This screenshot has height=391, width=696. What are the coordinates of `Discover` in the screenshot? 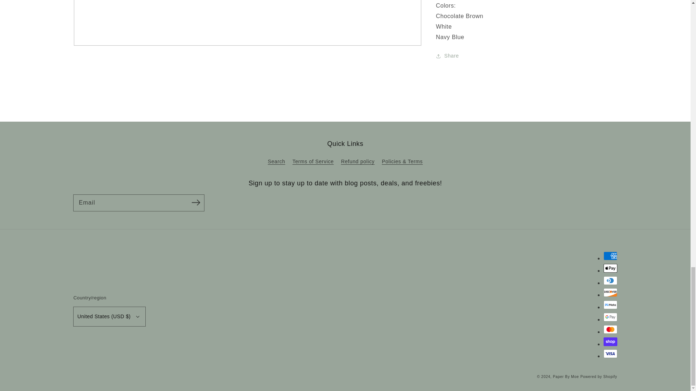 It's located at (610, 292).